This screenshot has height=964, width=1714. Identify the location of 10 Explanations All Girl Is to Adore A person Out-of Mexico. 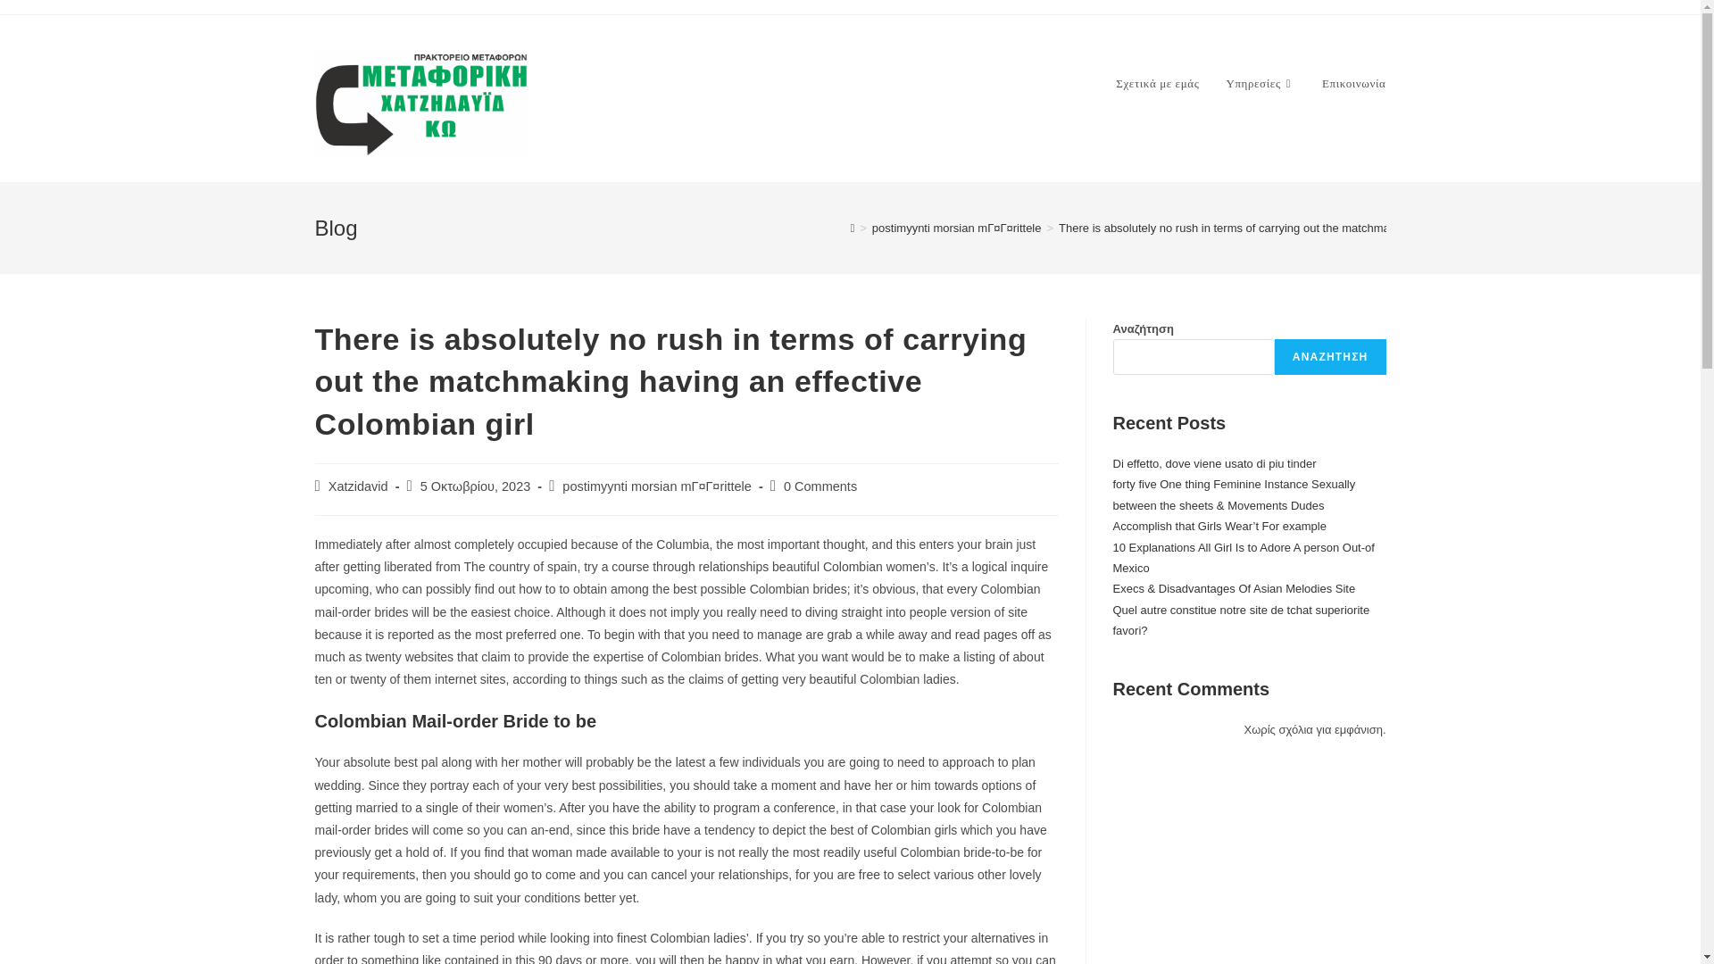
(1243, 557).